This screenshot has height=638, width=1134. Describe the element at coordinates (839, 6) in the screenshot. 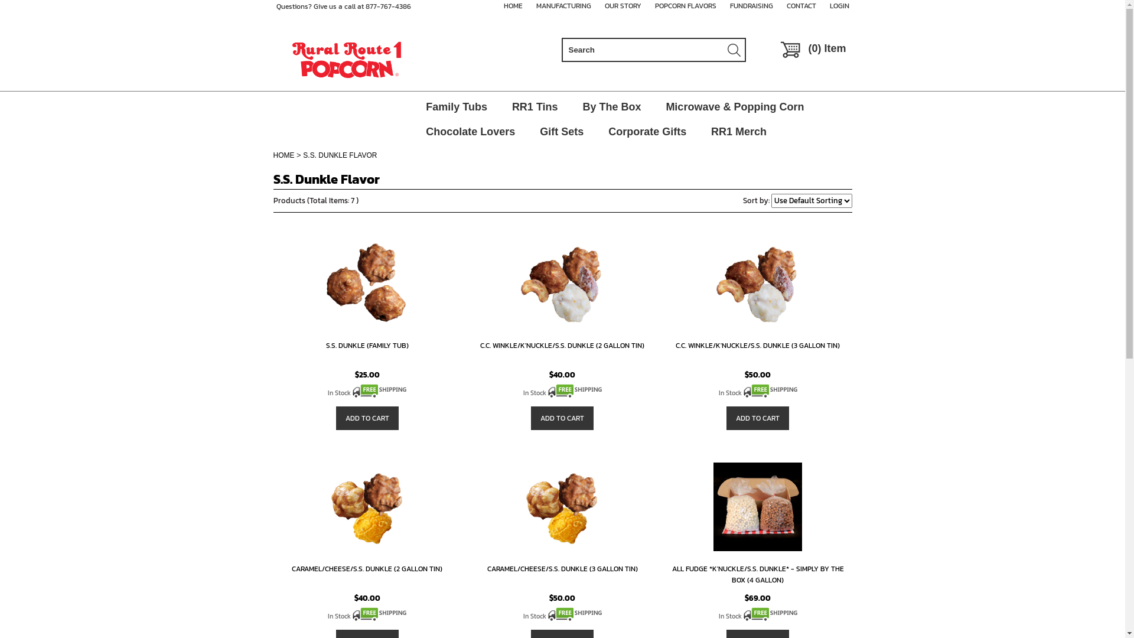

I see `LOGIN` at that location.